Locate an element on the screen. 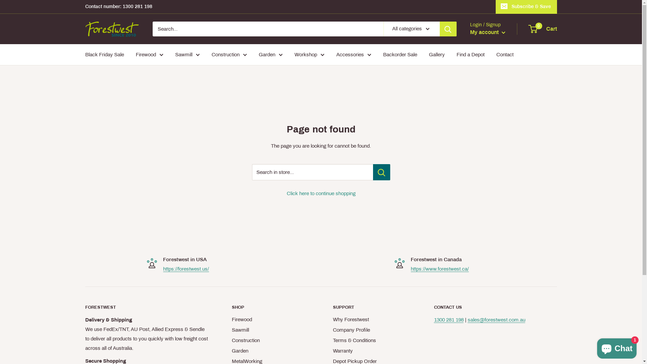 The height and width of the screenshot is (364, 647). Warranty is located at coordinates (371, 351).